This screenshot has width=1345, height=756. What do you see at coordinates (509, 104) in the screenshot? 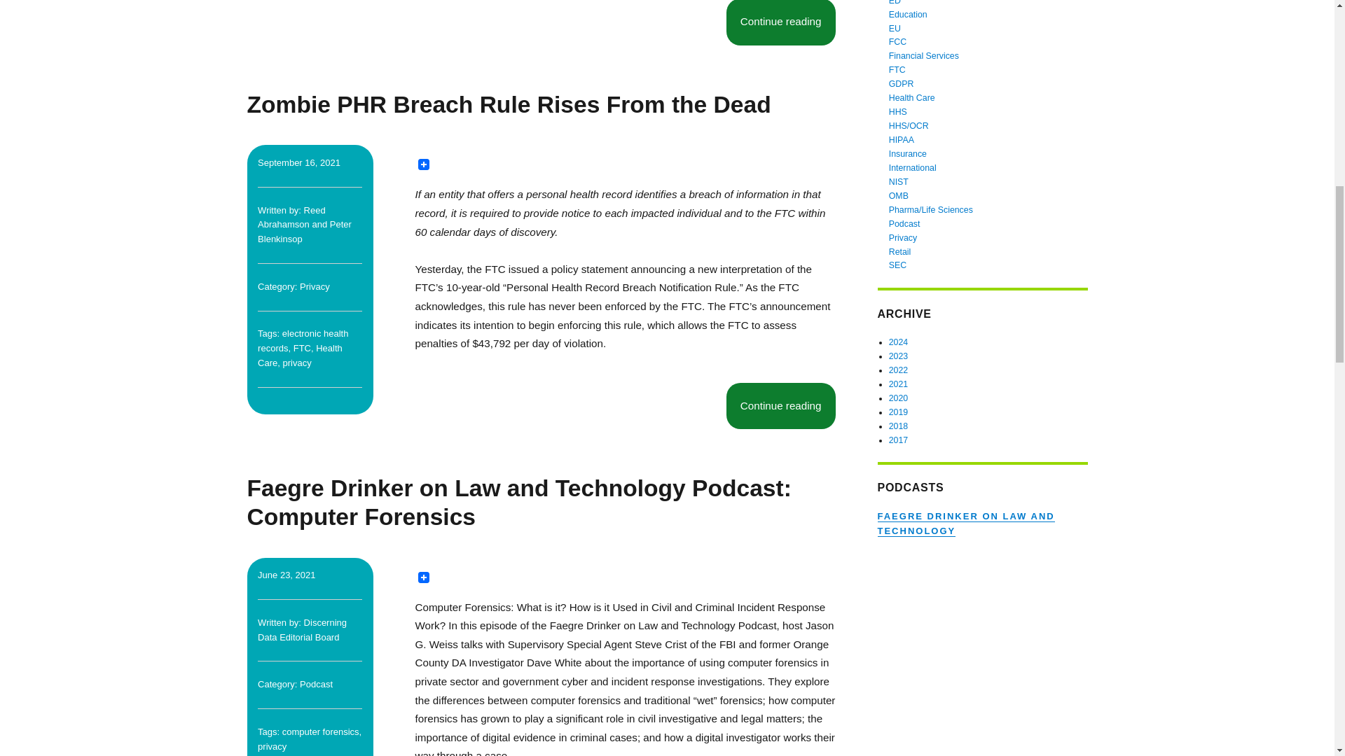
I see `Zombie PHR Breach Rule Rises From the Dead` at bounding box center [509, 104].